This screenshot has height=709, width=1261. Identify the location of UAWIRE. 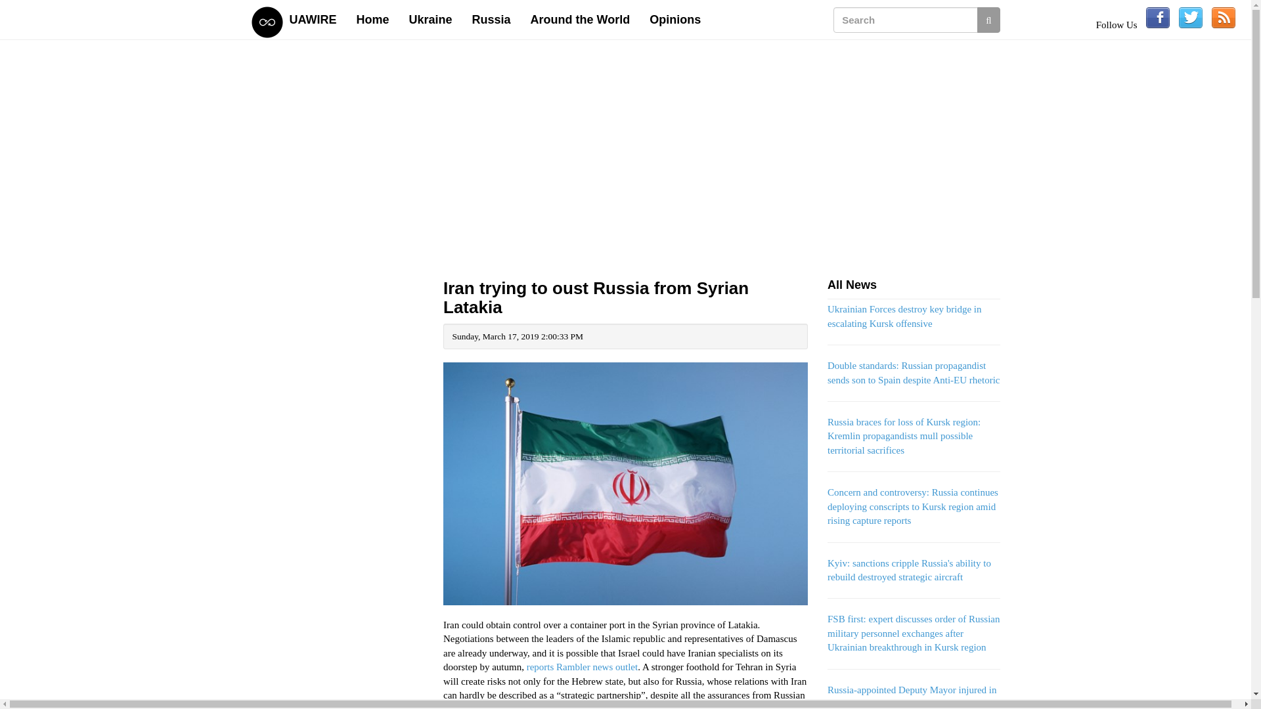
(313, 20).